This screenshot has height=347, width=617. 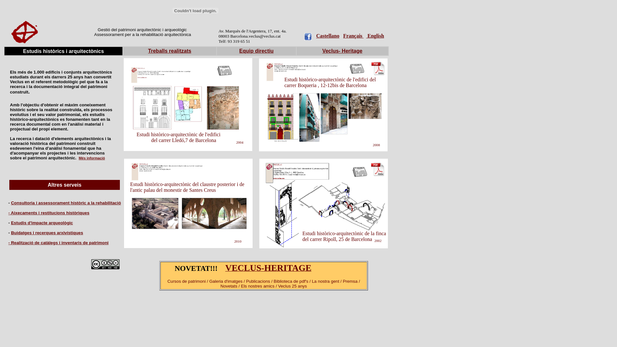 What do you see at coordinates (323, 105) in the screenshot?
I see `Boueria 12` at bounding box center [323, 105].